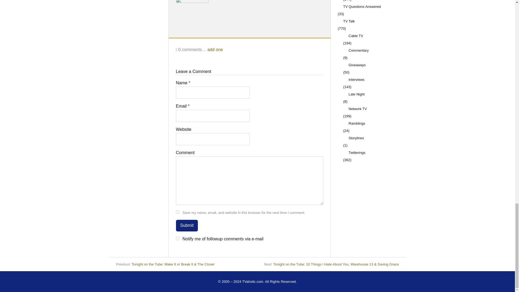 The height and width of the screenshot is (292, 519). Describe the element at coordinates (177, 238) in the screenshot. I see `subscribe` at that location.